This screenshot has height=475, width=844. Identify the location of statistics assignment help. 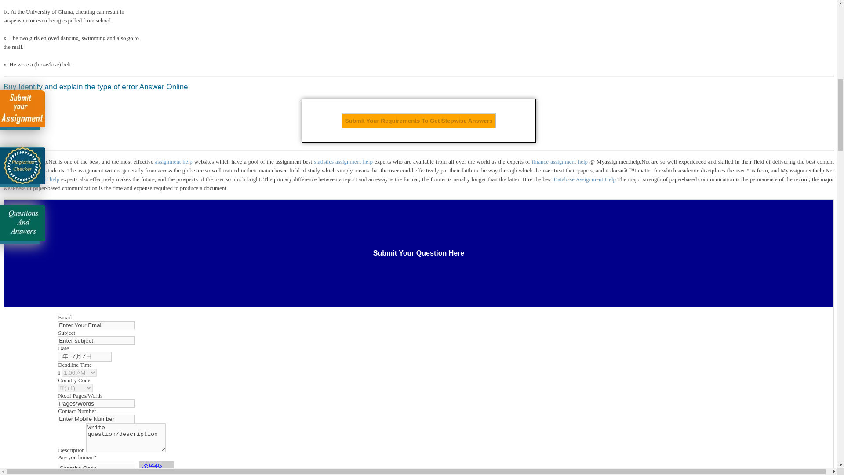
(343, 161).